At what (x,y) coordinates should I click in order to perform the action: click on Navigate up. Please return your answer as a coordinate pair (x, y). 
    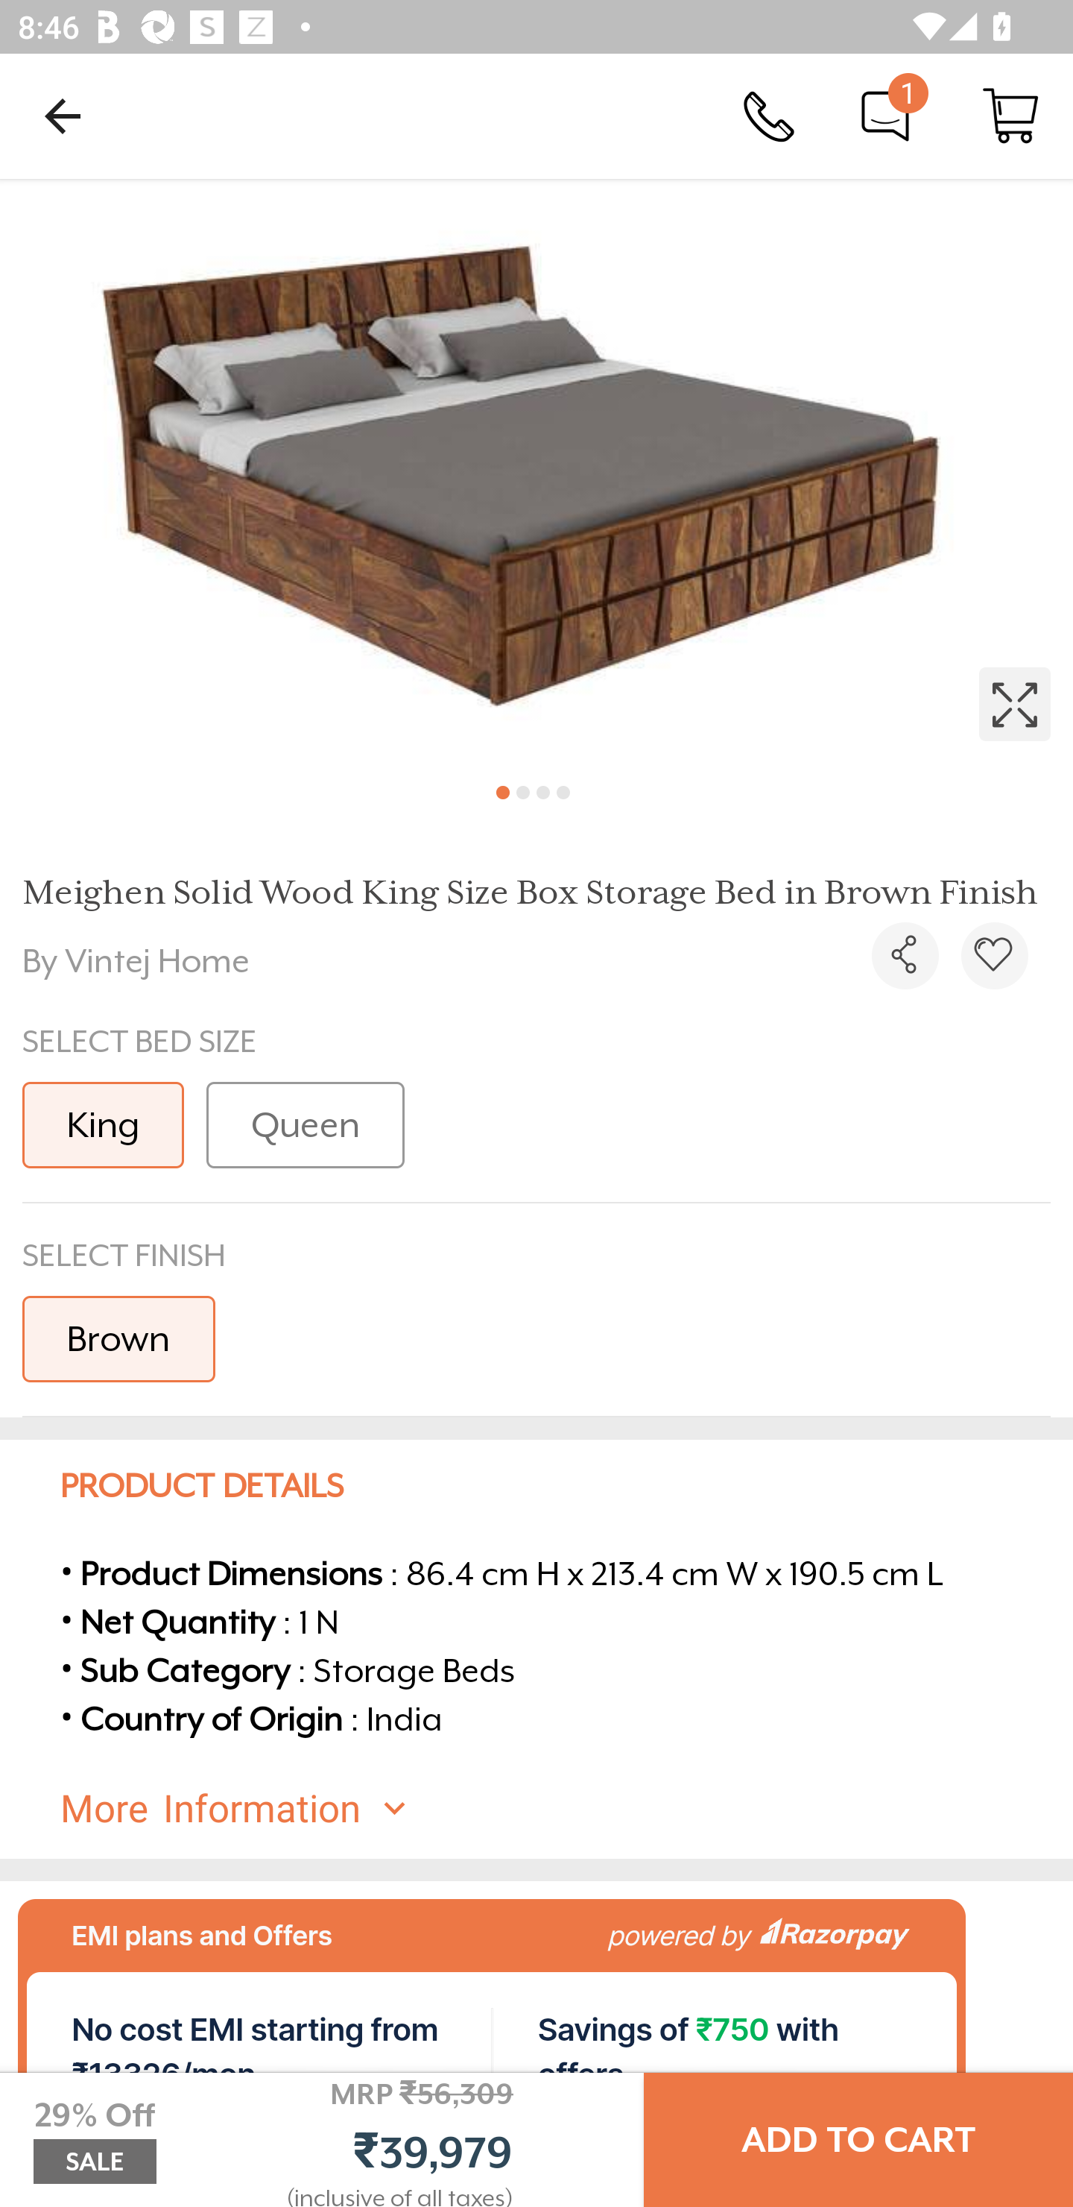
    Looking at the image, I should click on (63, 116).